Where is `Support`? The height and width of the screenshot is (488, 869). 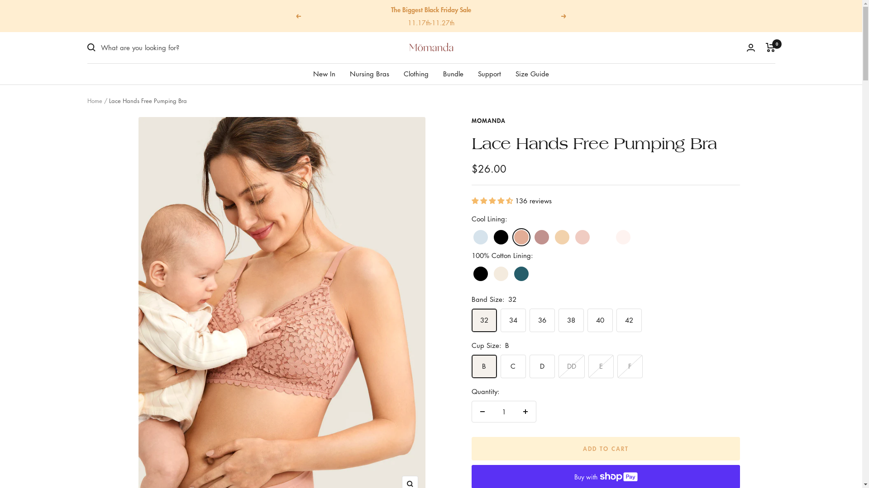 Support is located at coordinates (490, 74).